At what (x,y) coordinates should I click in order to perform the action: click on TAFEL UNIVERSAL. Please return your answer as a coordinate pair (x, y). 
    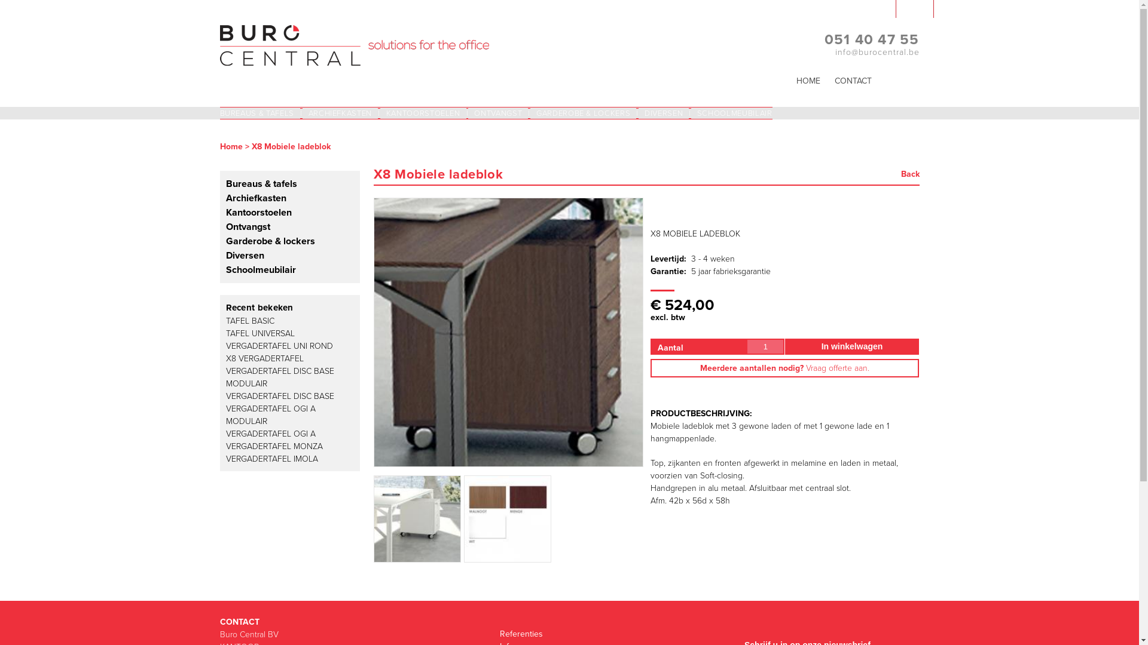
    Looking at the image, I should click on (261, 333).